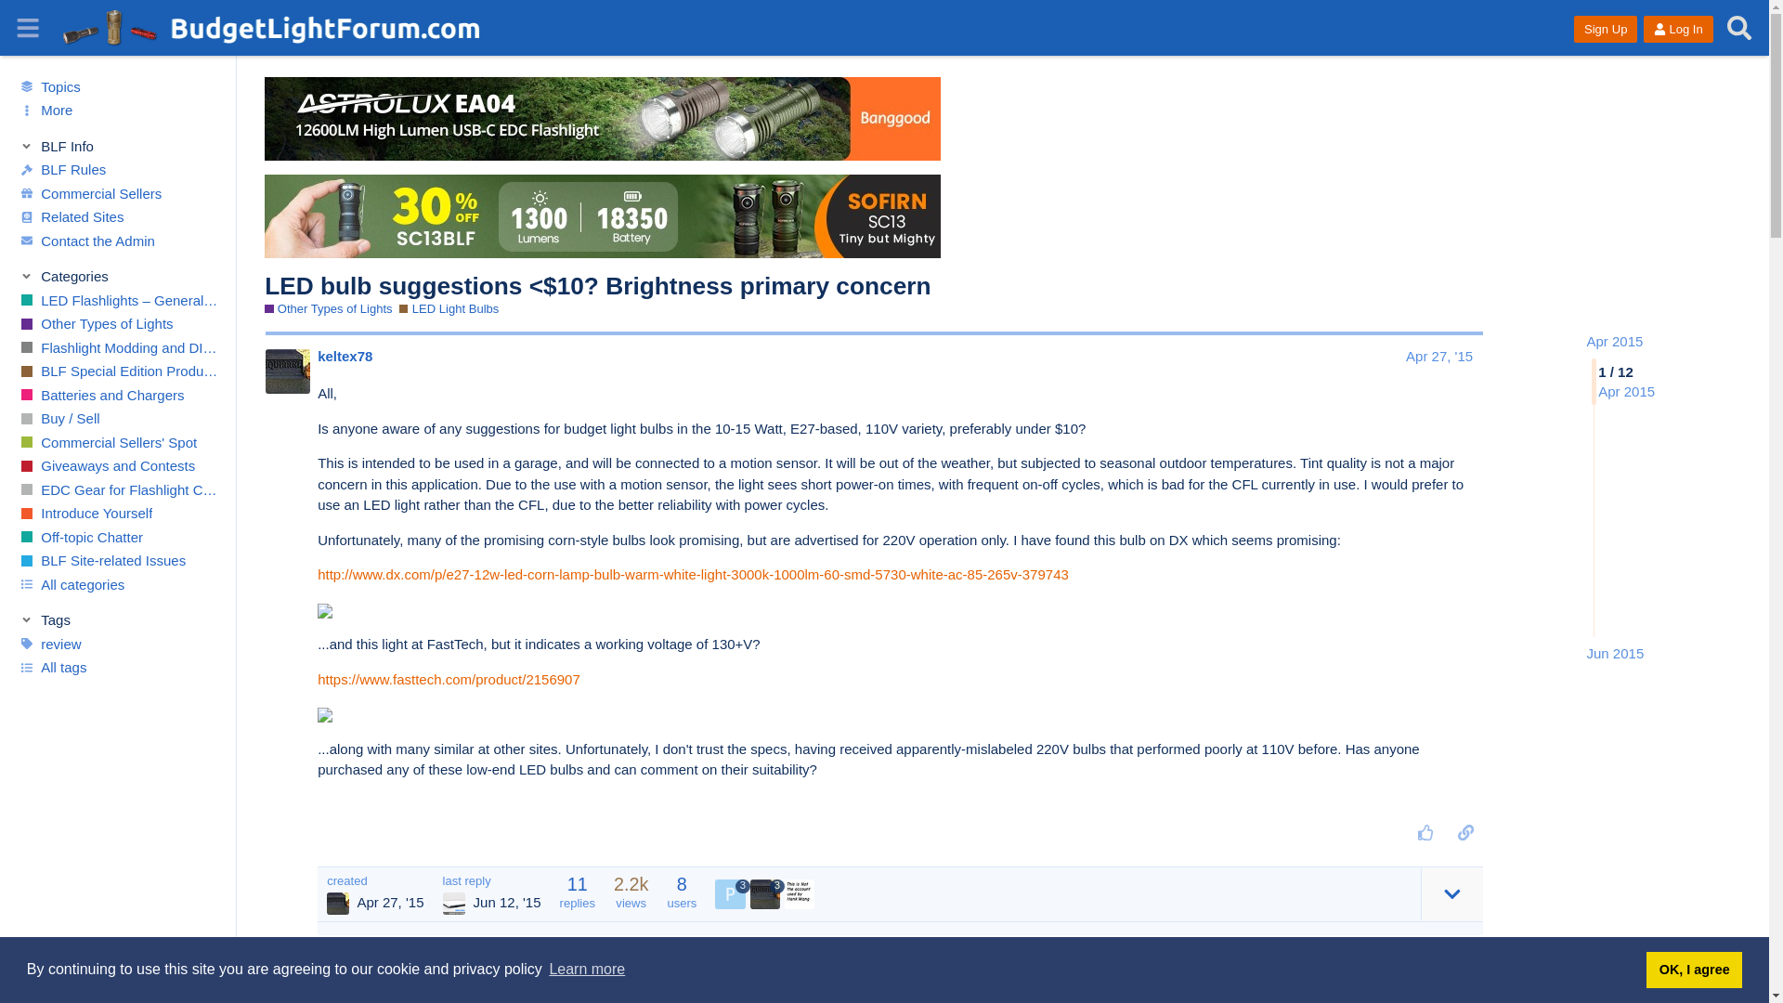 The width and height of the screenshot is (1783, 1003). Describe the element at coordinates (119, 277) in the screenshot. I see `Categories` at that location.